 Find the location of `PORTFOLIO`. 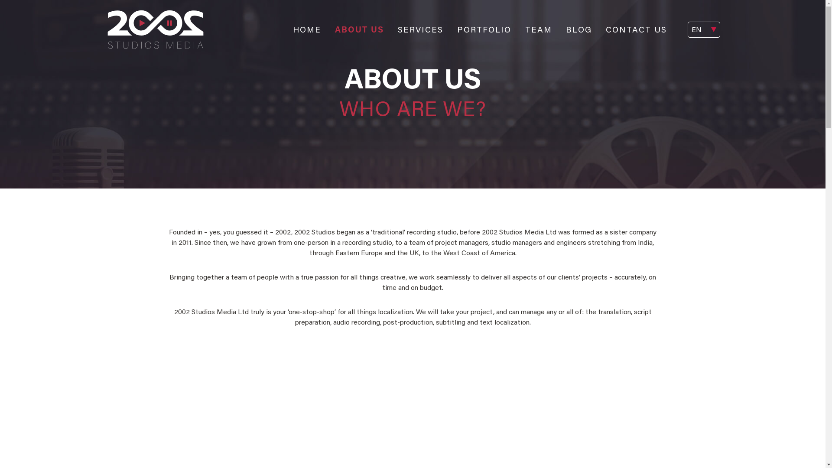

PORTFOLIO is located at coordinates (484, 30).